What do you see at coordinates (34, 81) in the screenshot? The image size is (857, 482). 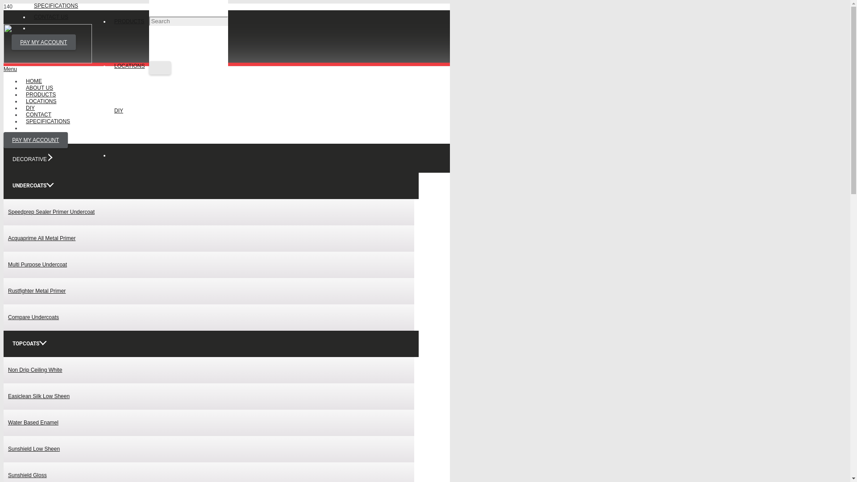 I see `HOME` at bounding box center [34, 81].